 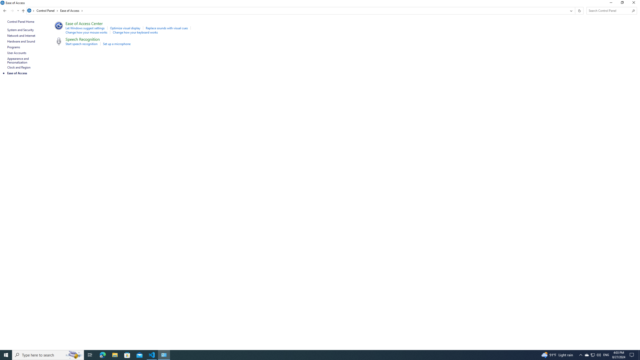 I want to click on Network and Internet, so click(x=21, y=35).